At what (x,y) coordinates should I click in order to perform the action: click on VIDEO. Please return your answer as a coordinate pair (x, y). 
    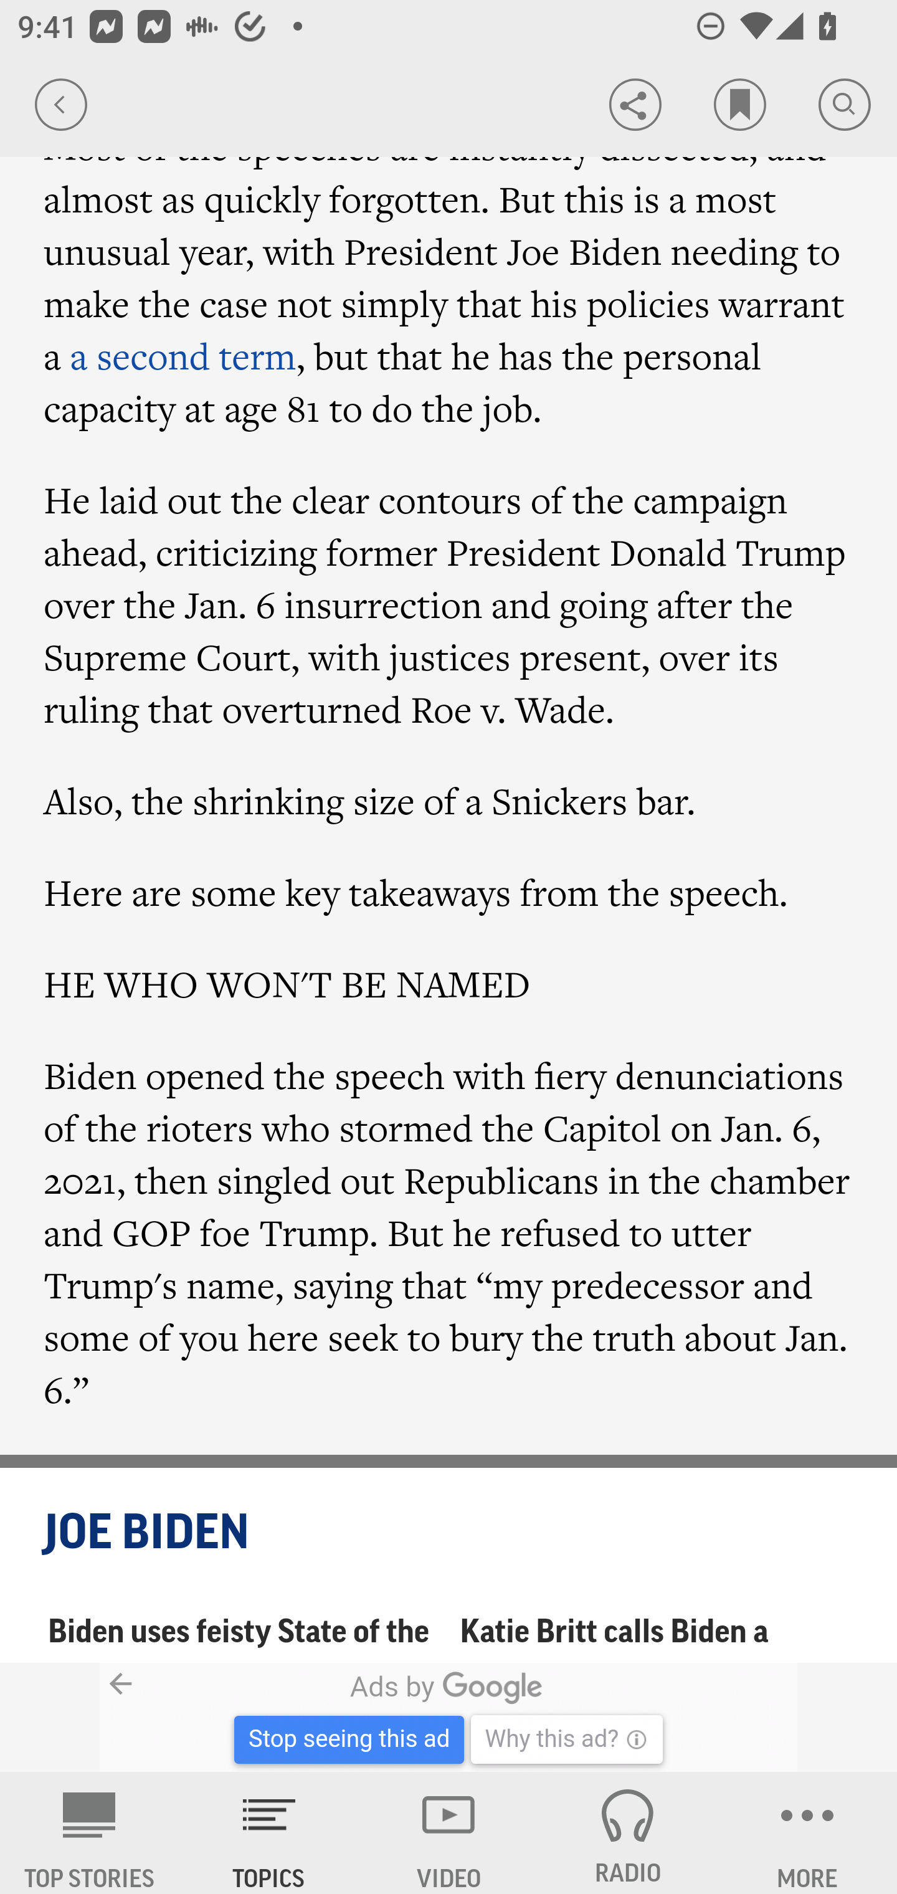
    Looking at the image, I should click on (448, 1833).